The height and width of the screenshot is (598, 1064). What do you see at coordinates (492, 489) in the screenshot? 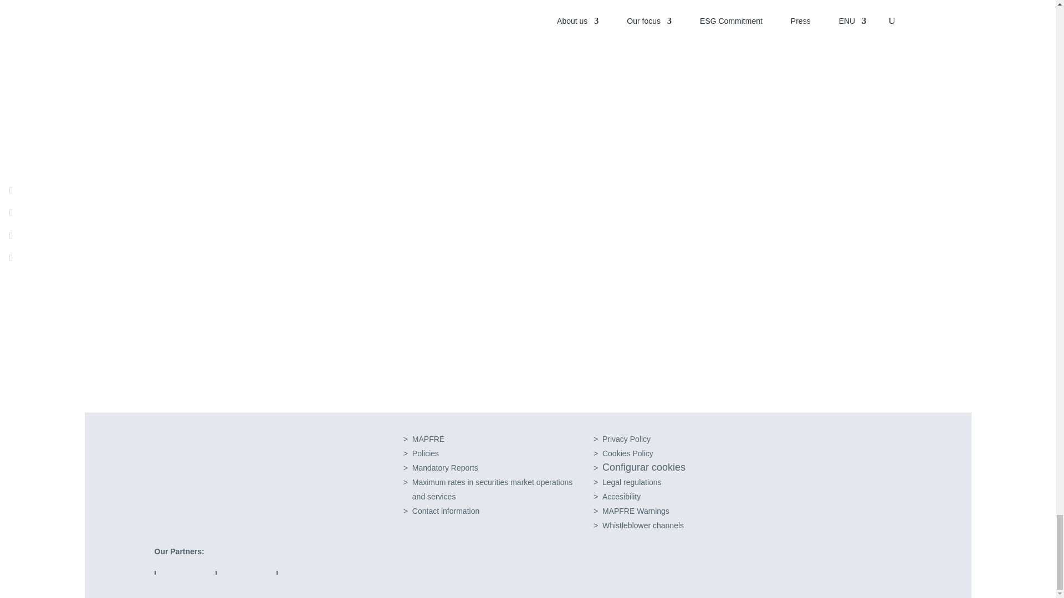
I see `Contact information` at bounding box center [492, 489].